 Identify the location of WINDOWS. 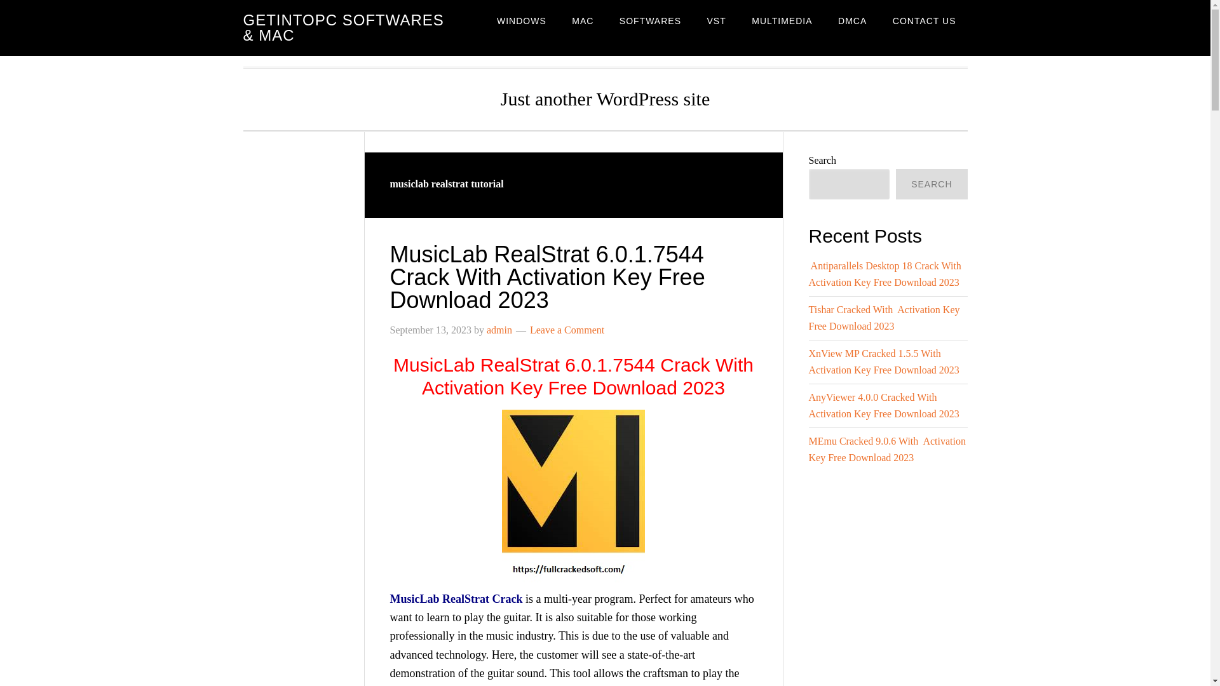
(521, 20).